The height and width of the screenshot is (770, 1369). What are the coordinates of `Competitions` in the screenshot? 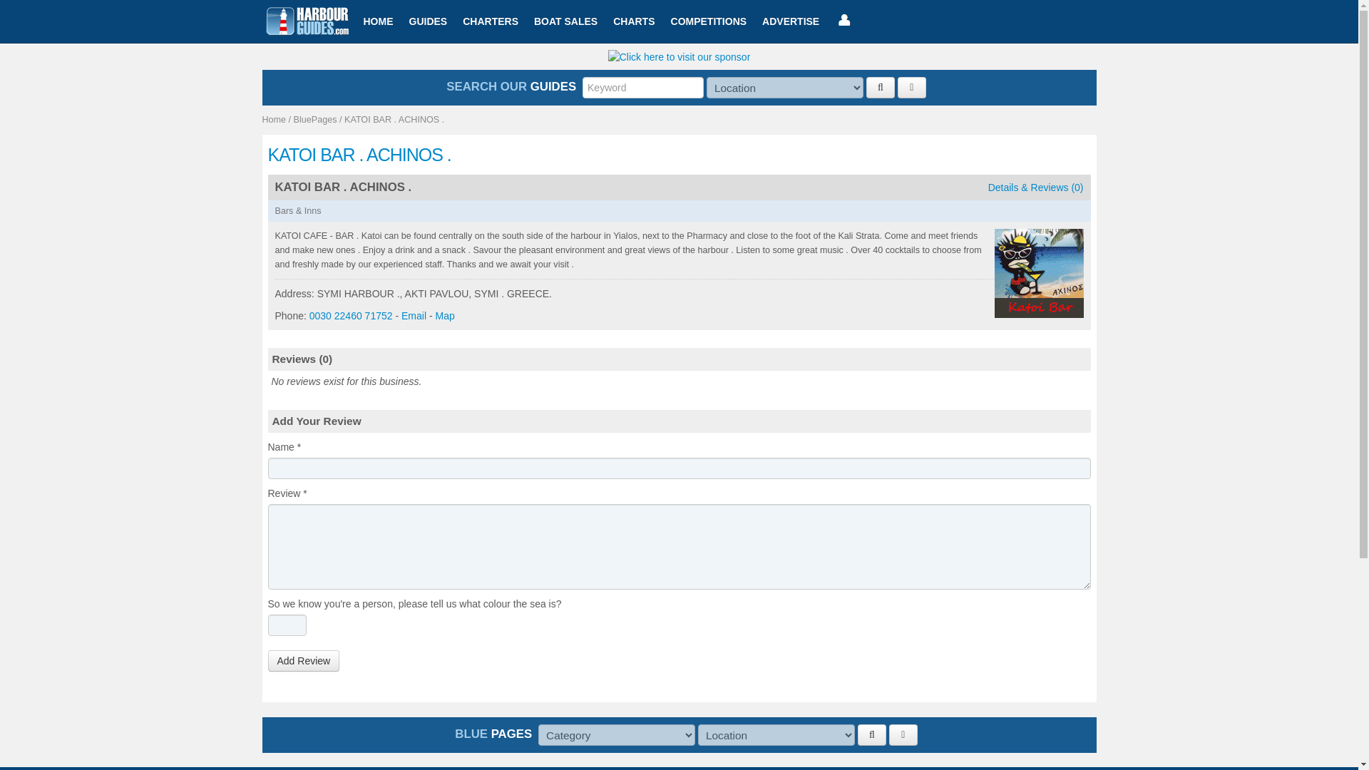 It's located at (709, 21).